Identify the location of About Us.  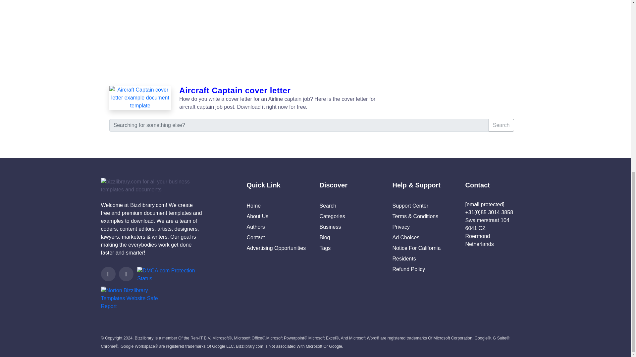
(257, 216).